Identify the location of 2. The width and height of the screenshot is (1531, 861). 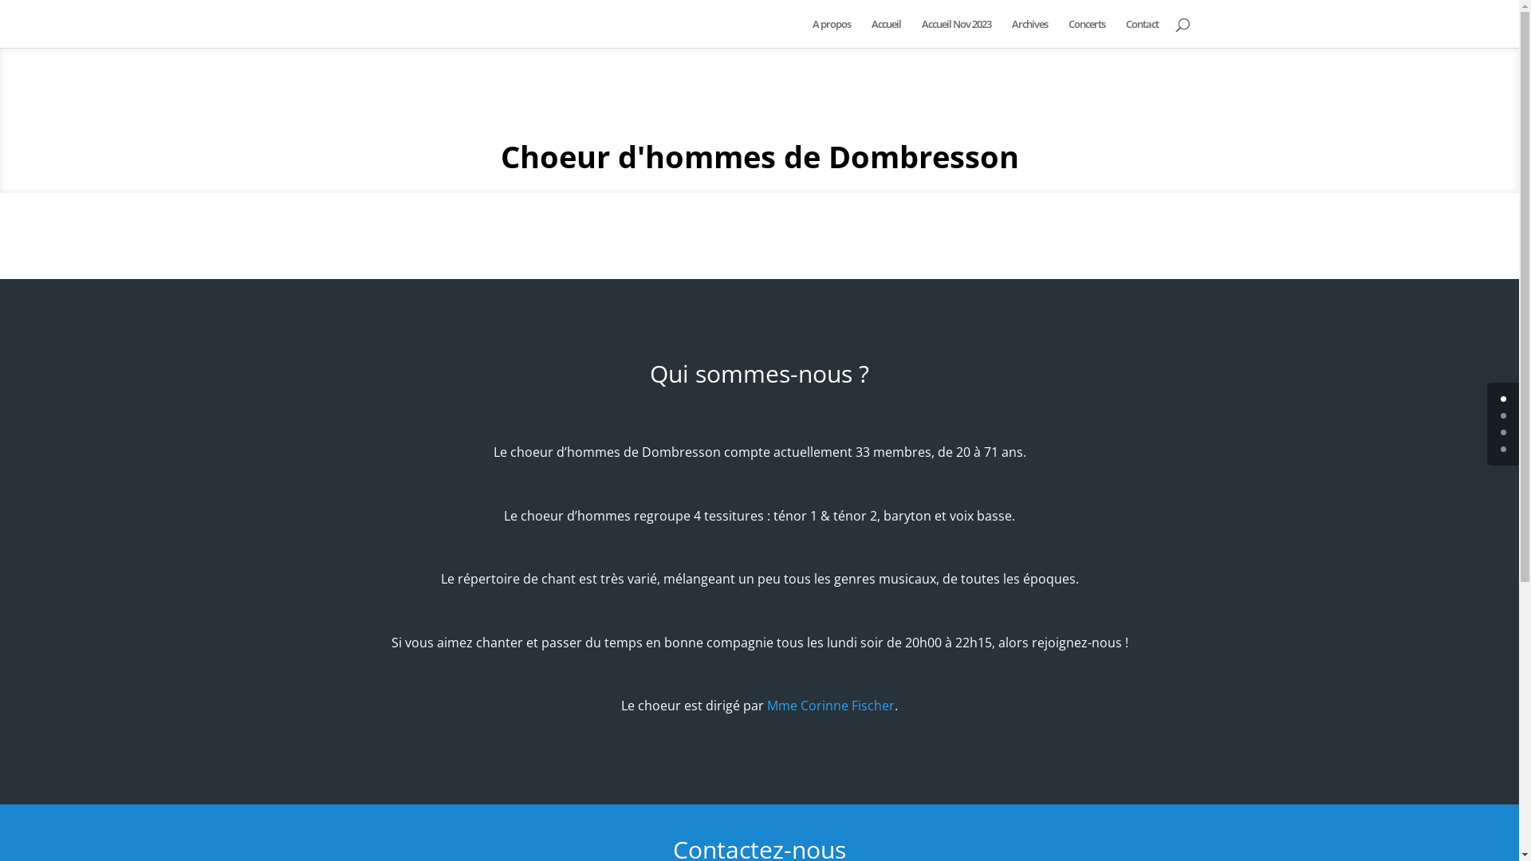
(1504, 432).